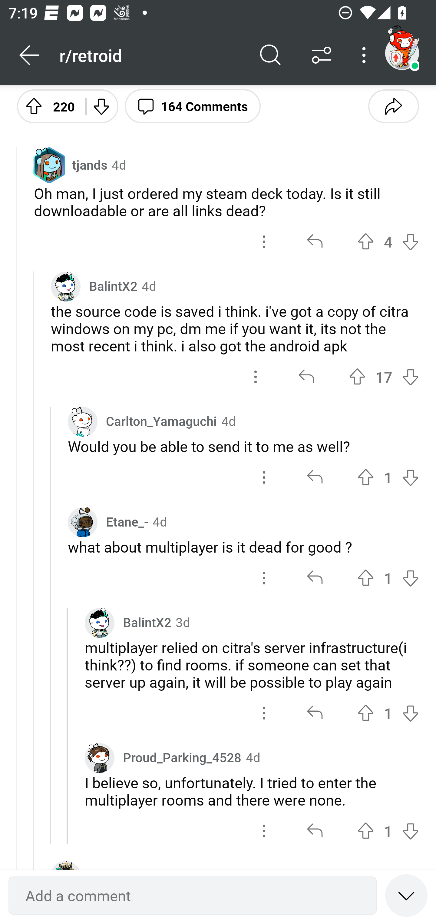 The height and width of the screenshot is (921, 436). What do you see at coordinates (101, 106) in the screenshot?
I see `Downvote` at bounding box center [101, 106].